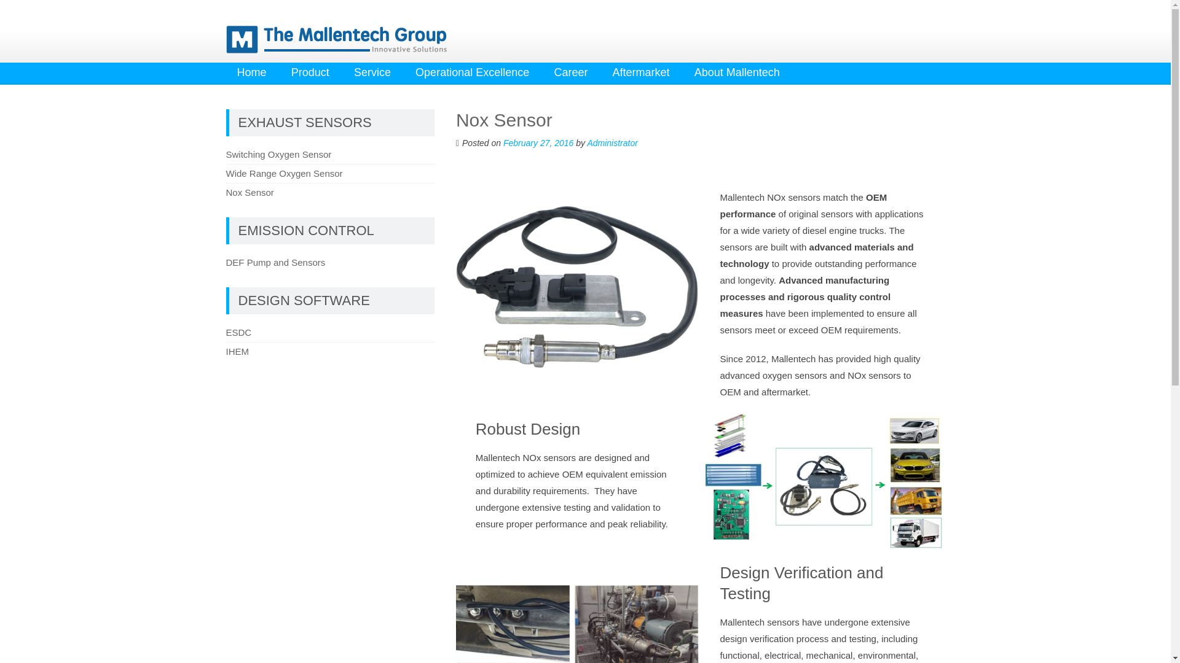  What do you see at coordinates (736, 72) in the screenshot?
I see `About Mallentech` at bounding box center [736, 72].